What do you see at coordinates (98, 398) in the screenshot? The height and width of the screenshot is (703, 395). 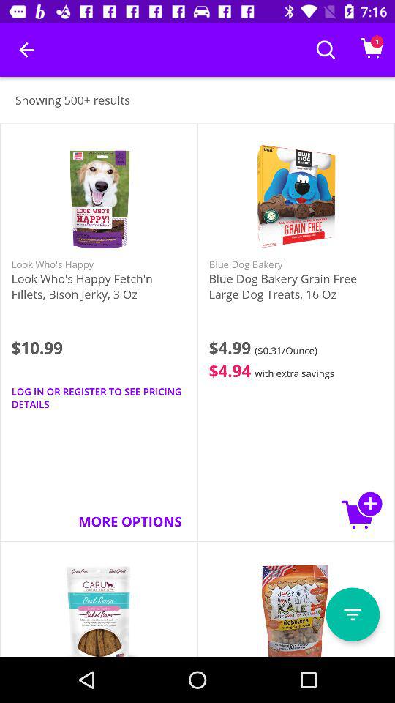 I see `open icon below $10.99` at bounding box center [98, 398].